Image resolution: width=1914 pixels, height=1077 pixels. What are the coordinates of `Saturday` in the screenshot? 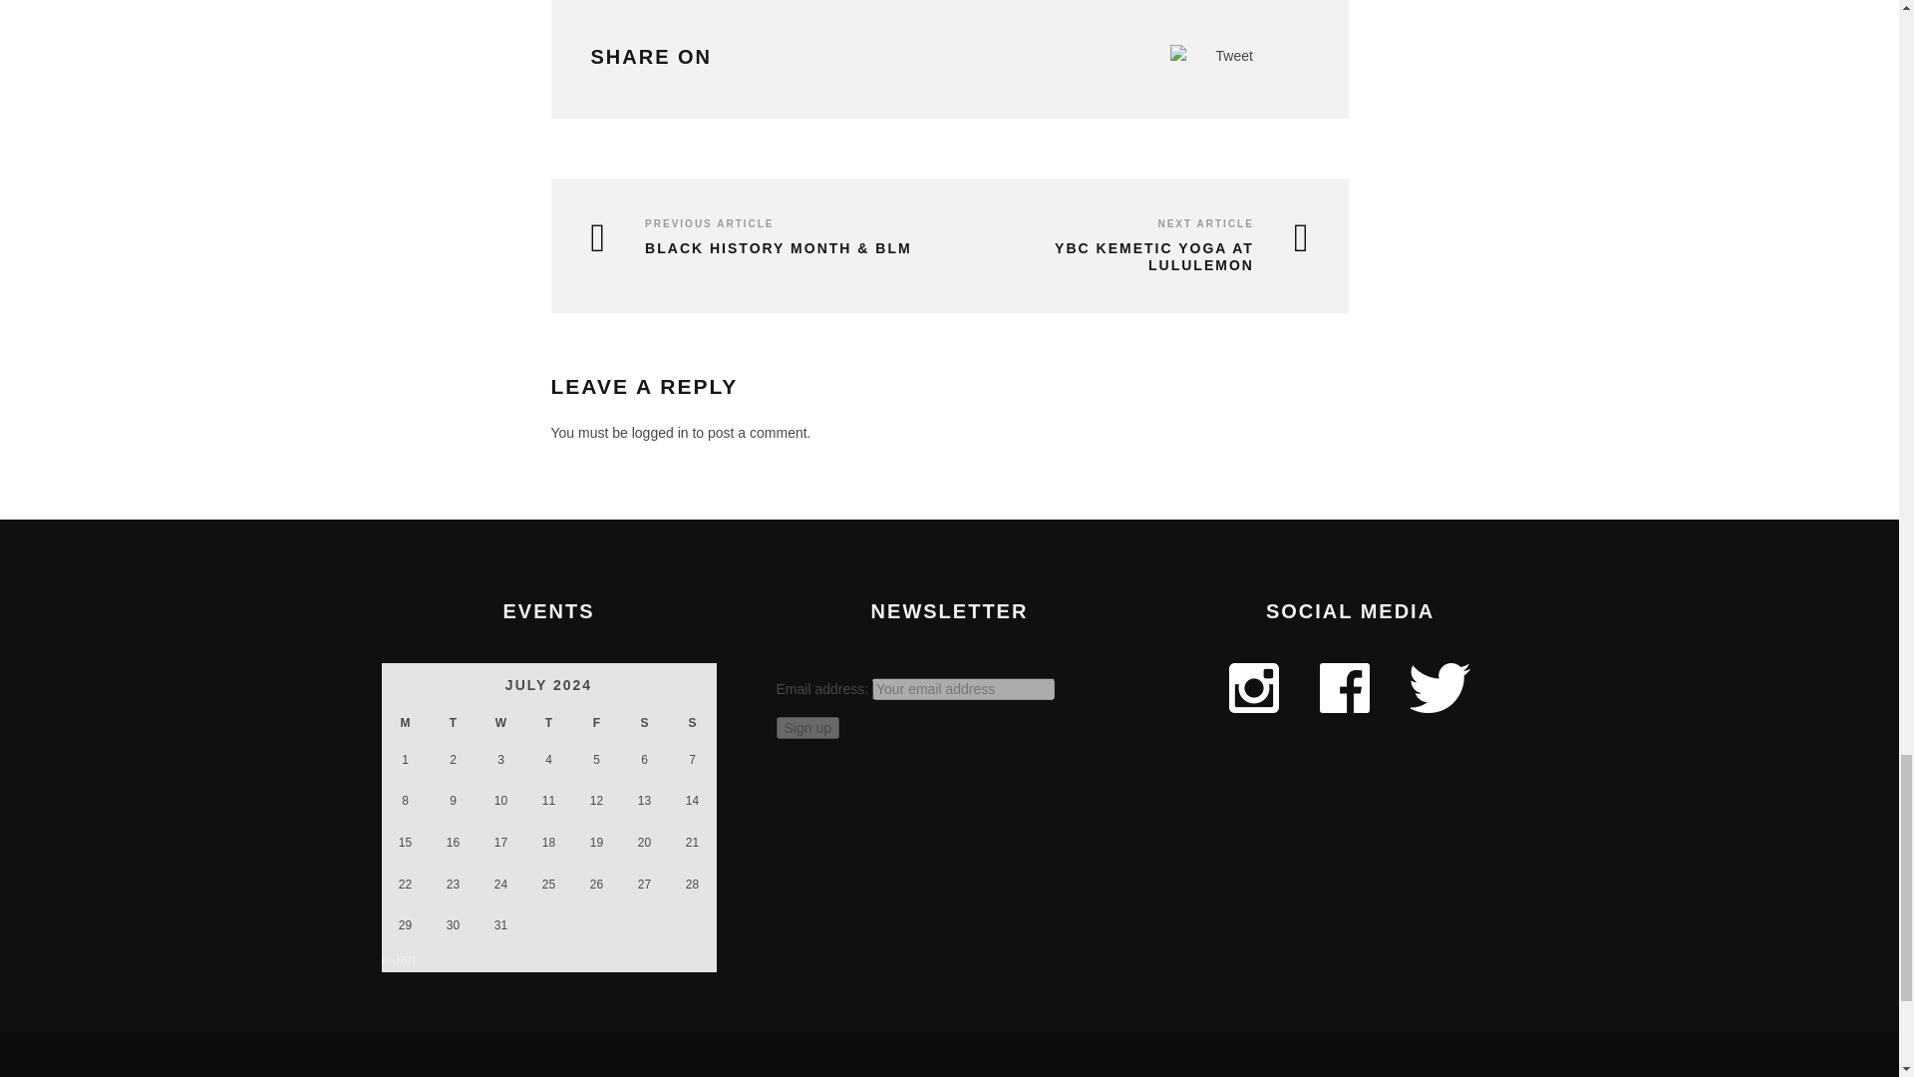 It's located at (644, 723).